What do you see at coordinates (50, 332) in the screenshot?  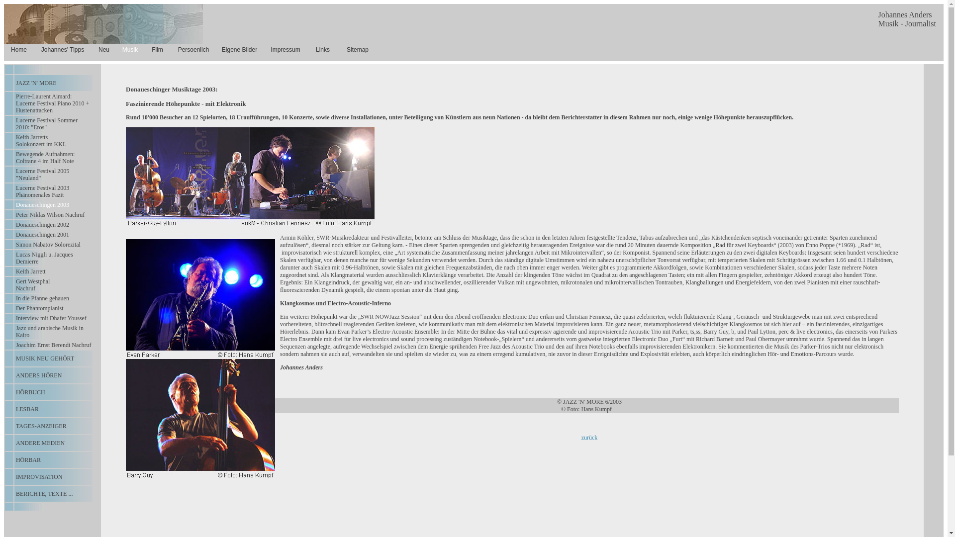 I see `Jazz und arabische Musik in Kairo` at bounding box center [50, 332].